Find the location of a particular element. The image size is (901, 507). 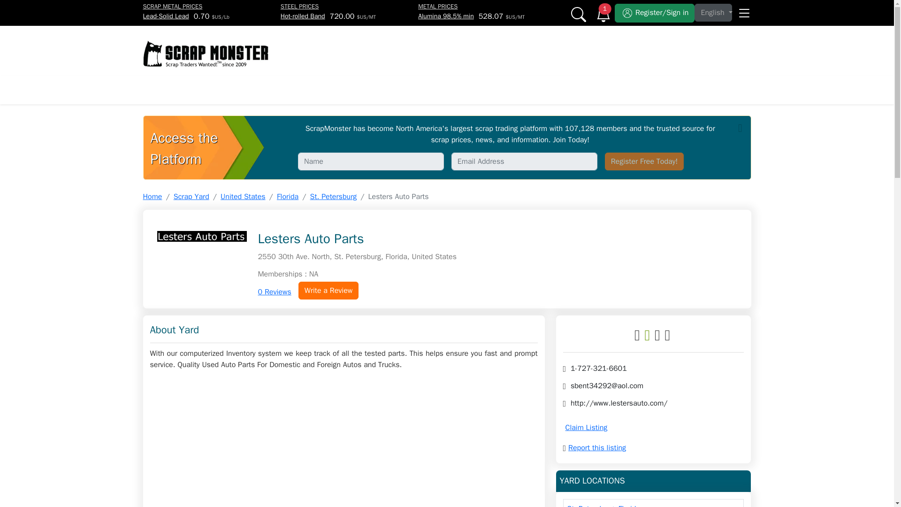

HOME is located at coordinates (167, 89).